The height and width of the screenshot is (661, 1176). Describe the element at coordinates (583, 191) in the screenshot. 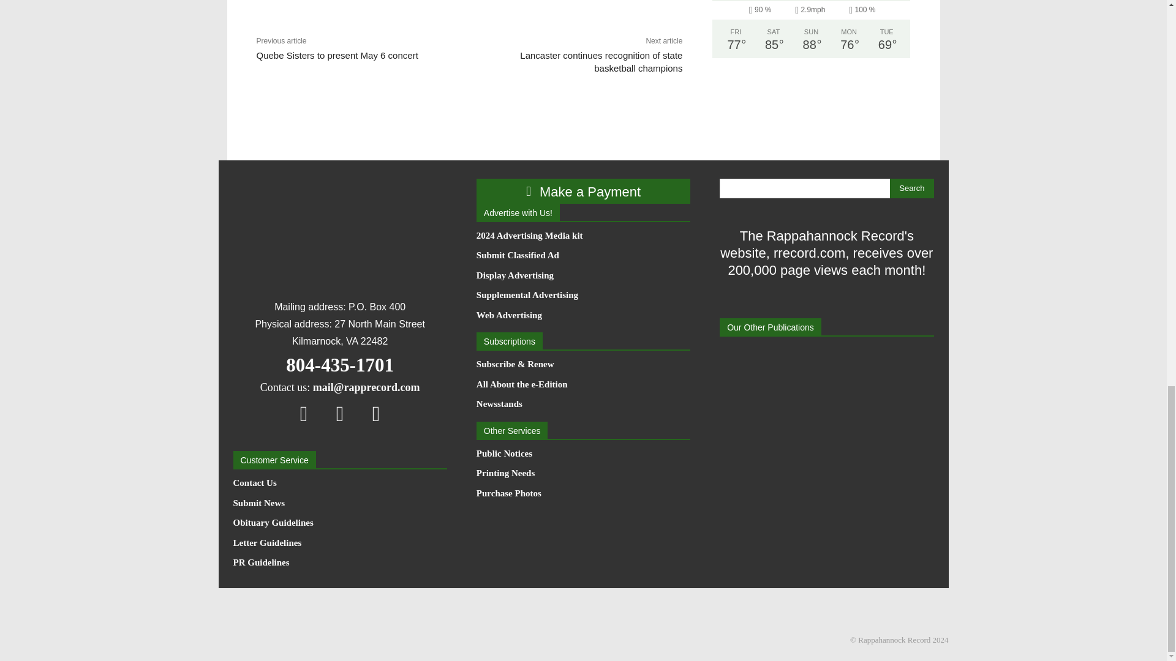

I see `Make a Payment` at that location.